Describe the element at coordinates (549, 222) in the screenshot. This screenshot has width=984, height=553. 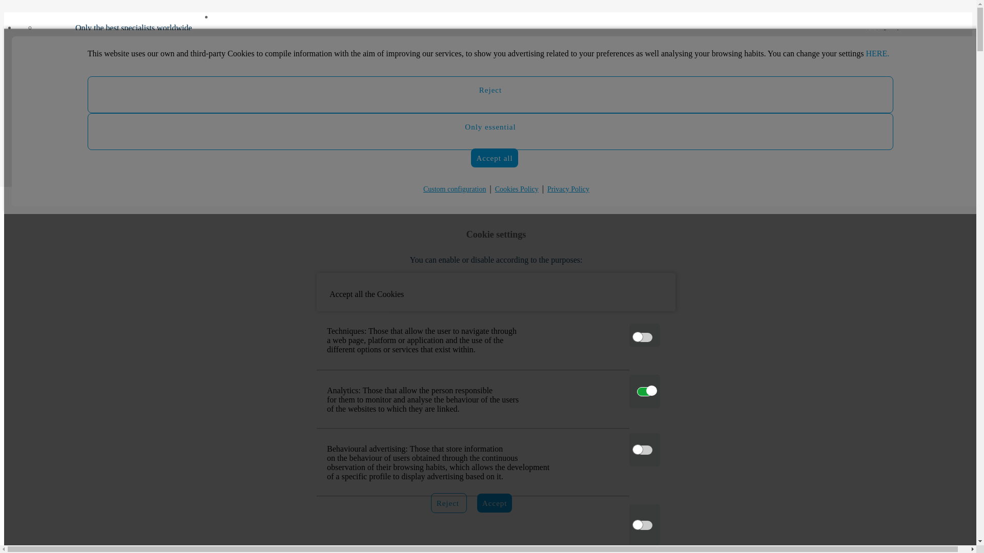
I see `I'm a patient` at that location.